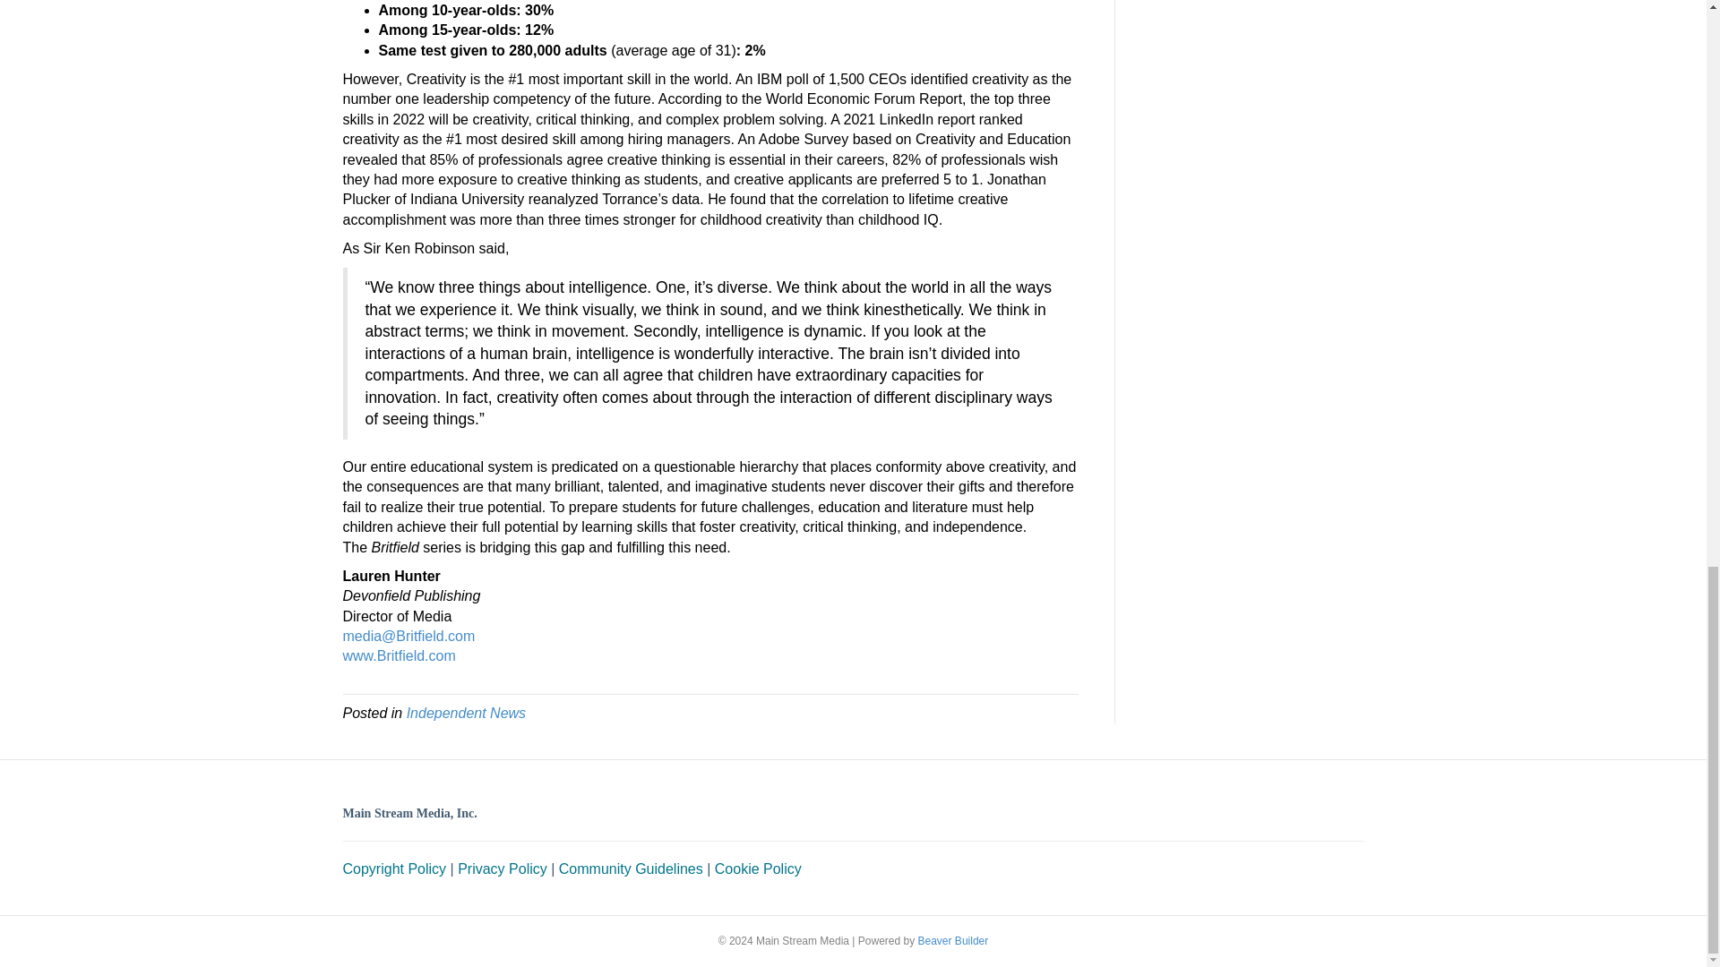 Image resolution: width=1720 pixels, height=967 pixels. Describe the element at coordinates (466, 713) in the screenshot. I see `Independent News` at that location.